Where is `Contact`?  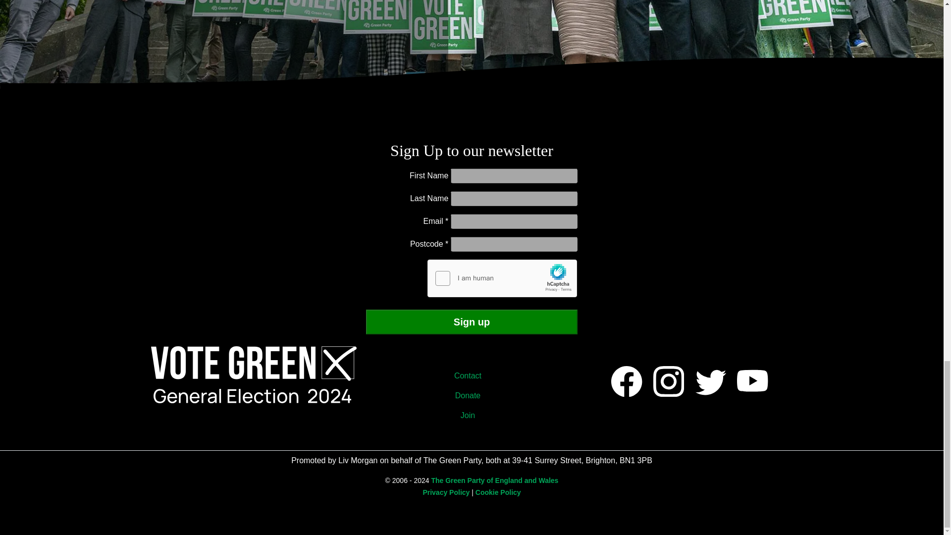 Contact is located at coordinates (472, 375).